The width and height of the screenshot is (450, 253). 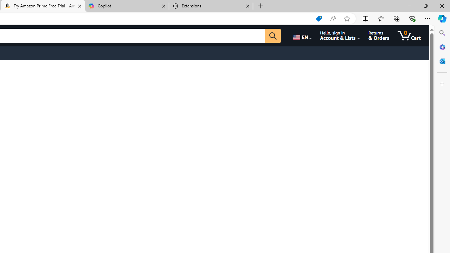 What do you see at coordinates (127, 6) in the screenshot?
I see `Copilot` at bounding box center [127, 6].